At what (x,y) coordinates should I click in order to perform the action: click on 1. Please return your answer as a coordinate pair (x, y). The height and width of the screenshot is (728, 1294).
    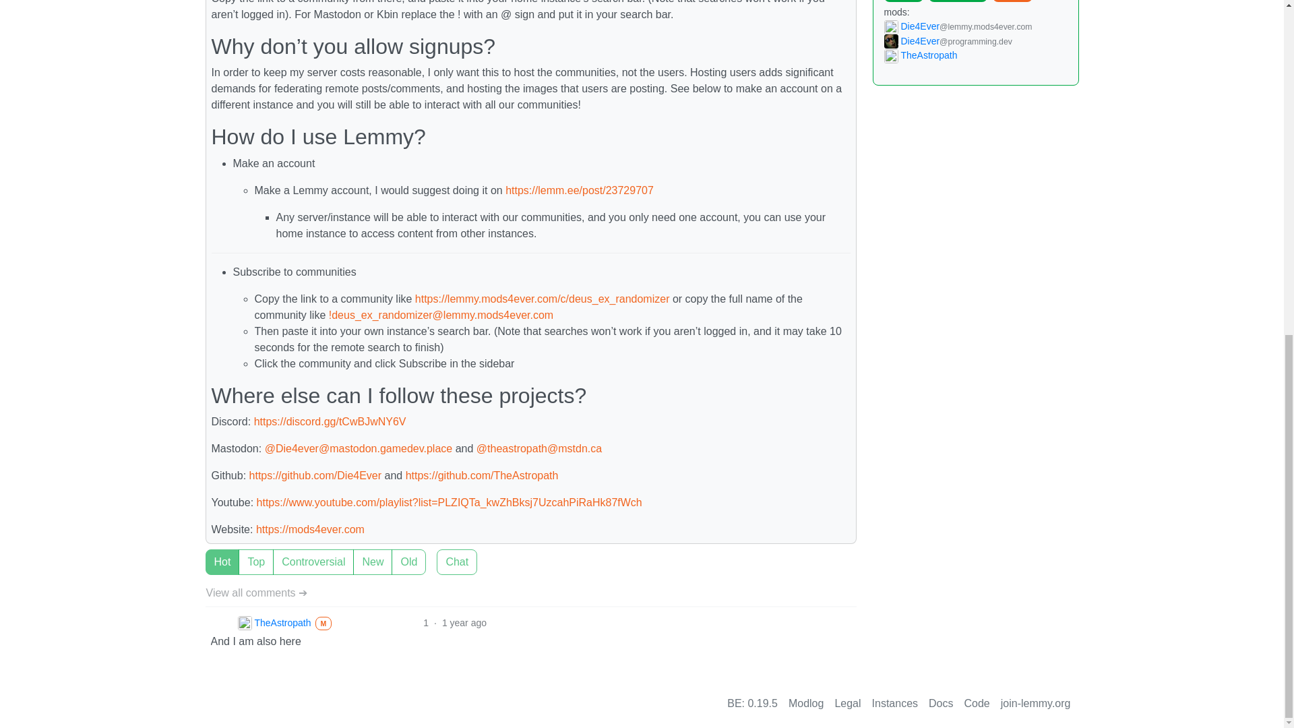
    Looking at the image, I should click on (441, 554).